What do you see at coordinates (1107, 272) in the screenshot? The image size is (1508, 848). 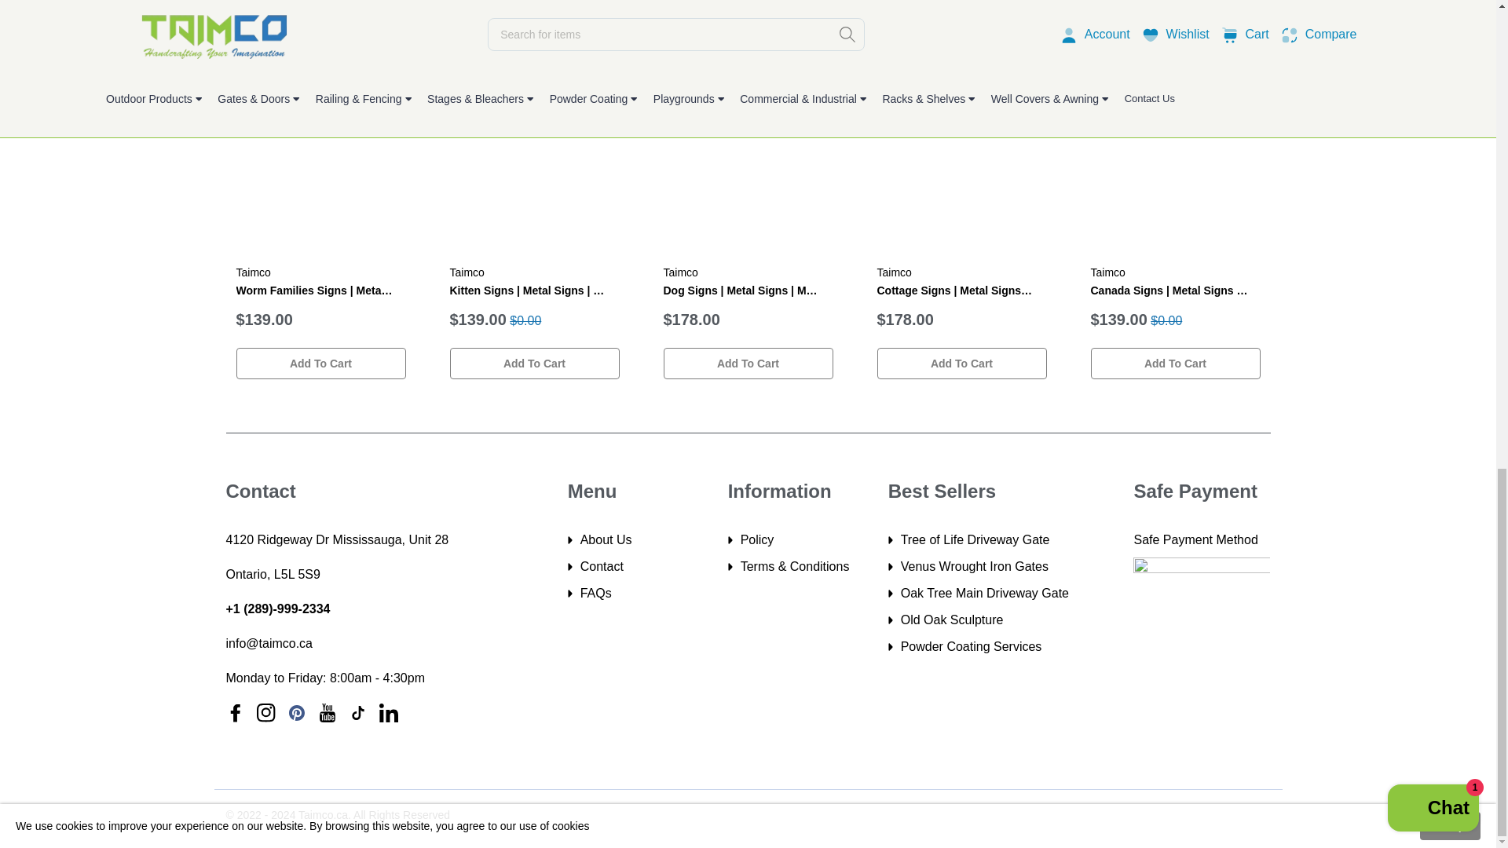 I see `Taimco` at bounding box center [1107, 272].